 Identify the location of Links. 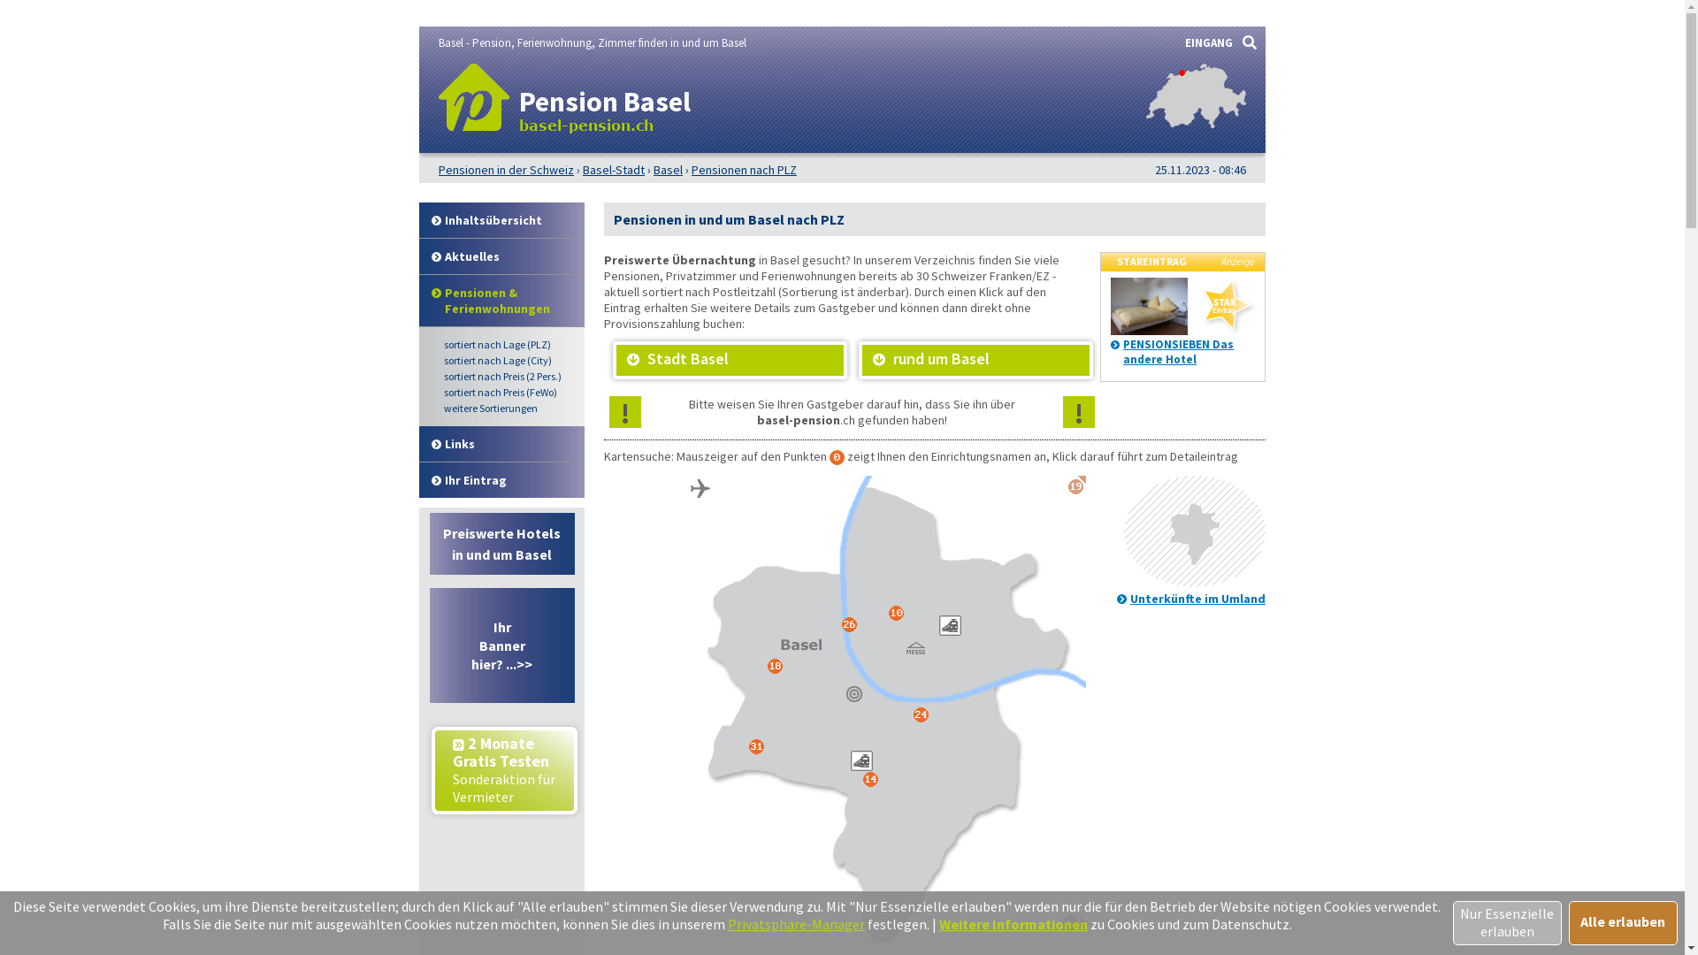
(502, 444).